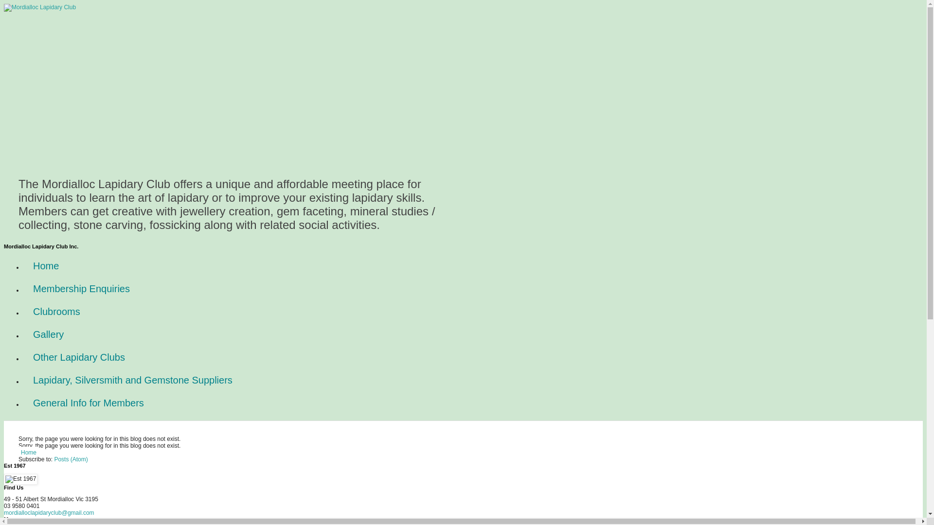 The height and width of the screenshot is (525, 934). I want to click on Other Lapidary Clubs, so click(79, 357).